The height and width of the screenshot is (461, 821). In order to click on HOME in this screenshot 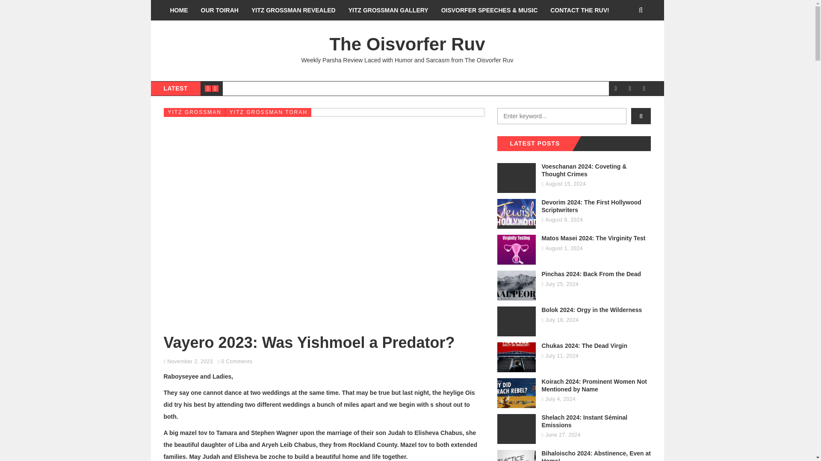, I will do `click(179, 10)`.